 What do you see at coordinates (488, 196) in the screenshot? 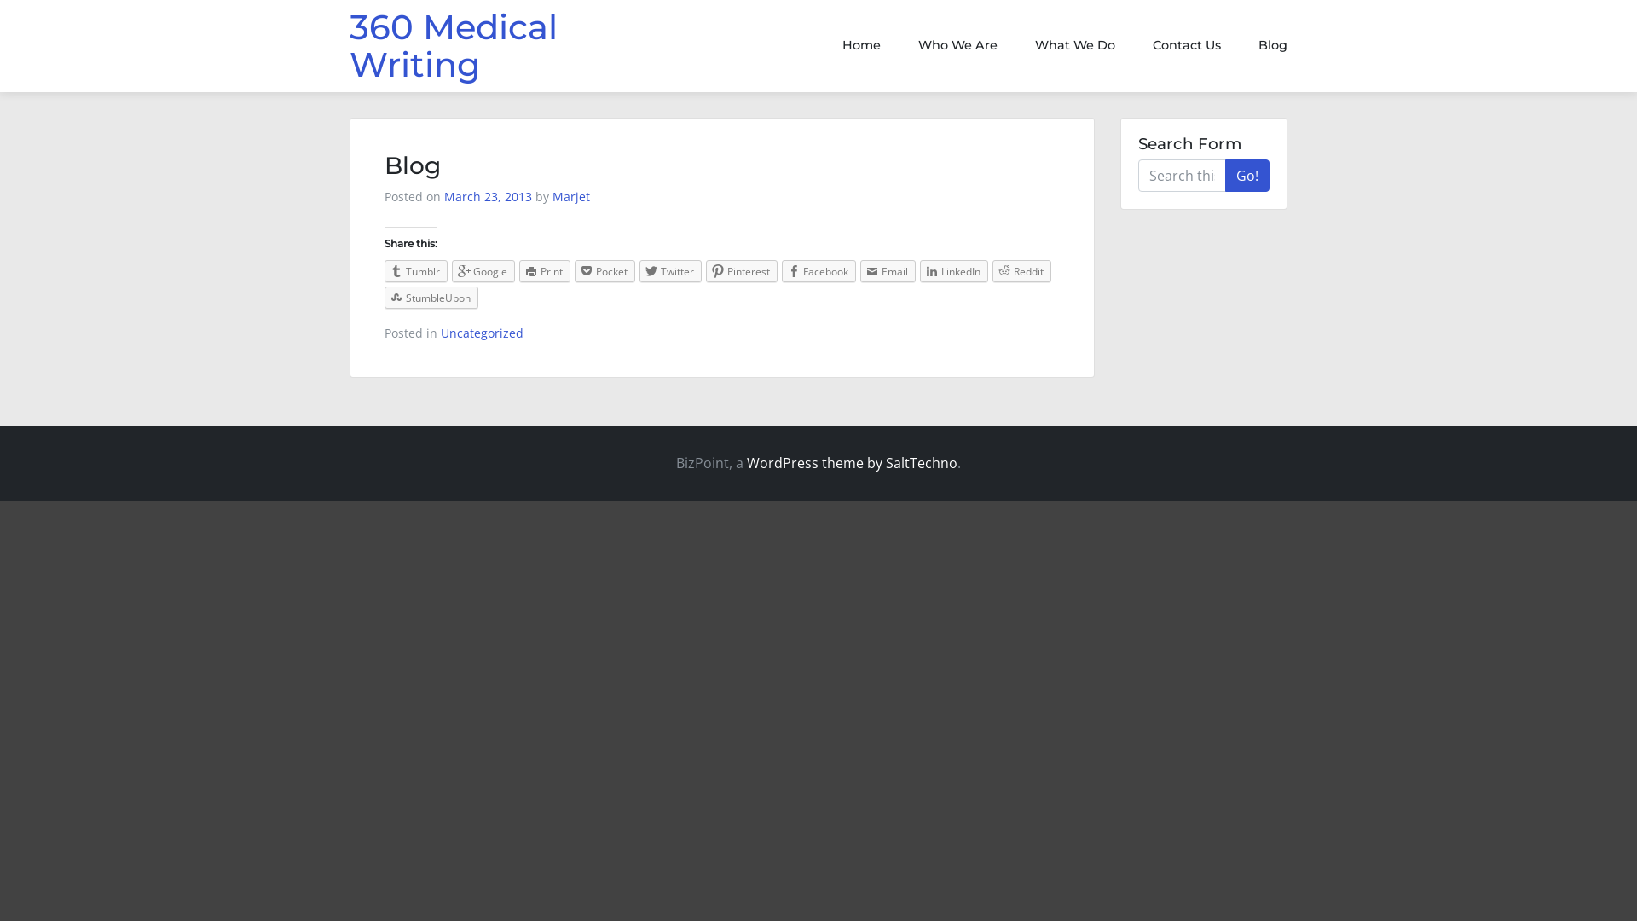
I see `March 23, 2013` at bounding box center [488, 196].